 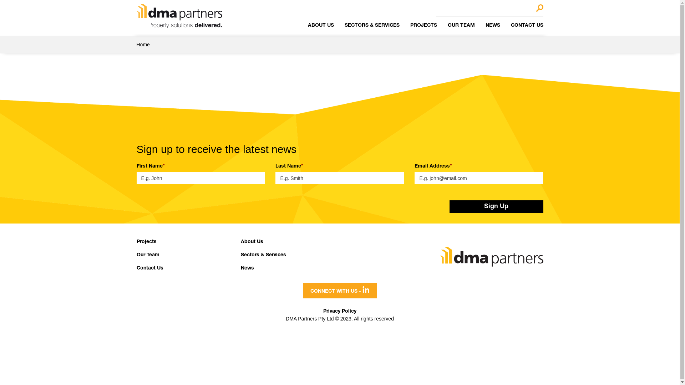 I want to click on About Us, so click(x=252, y=242).